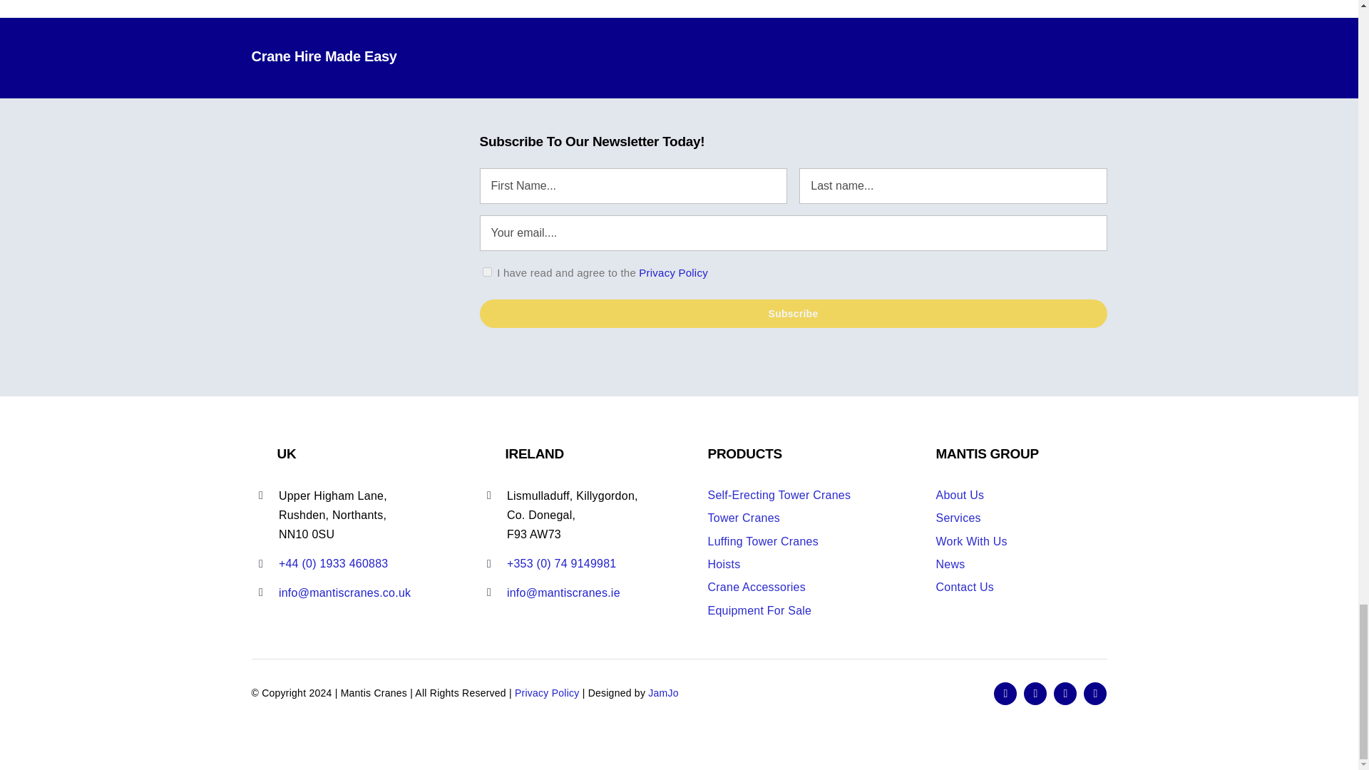 Image resolution: width=1369 pixels, height=770 pixels. What do you see at coordinates (1065, 693) in the screenshot?
I see `Instagram` at bounding box center [1065, 693].